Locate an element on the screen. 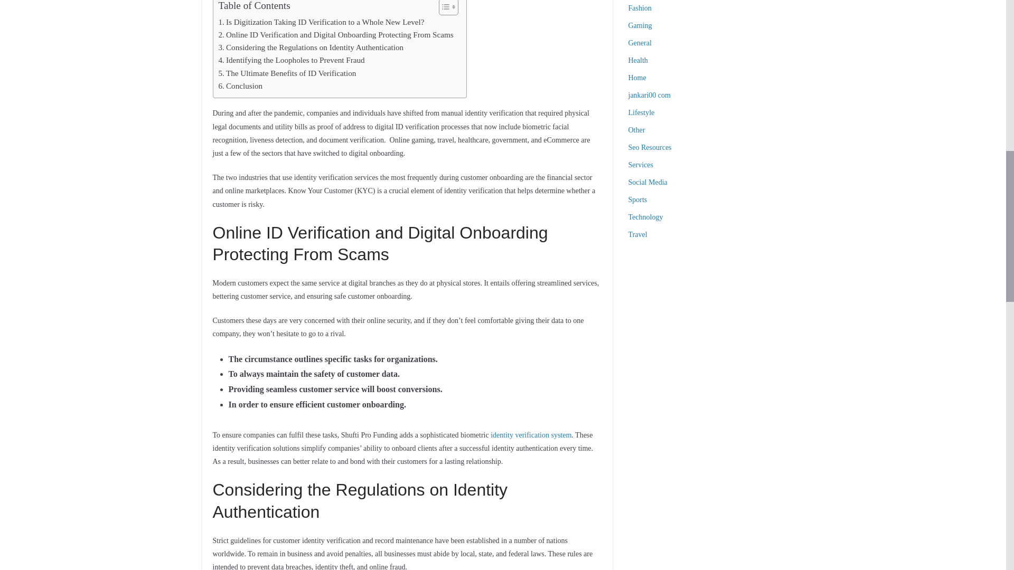 This screenshot has width=1014, height=570. Conclusion is located at coordinates (241, 85).